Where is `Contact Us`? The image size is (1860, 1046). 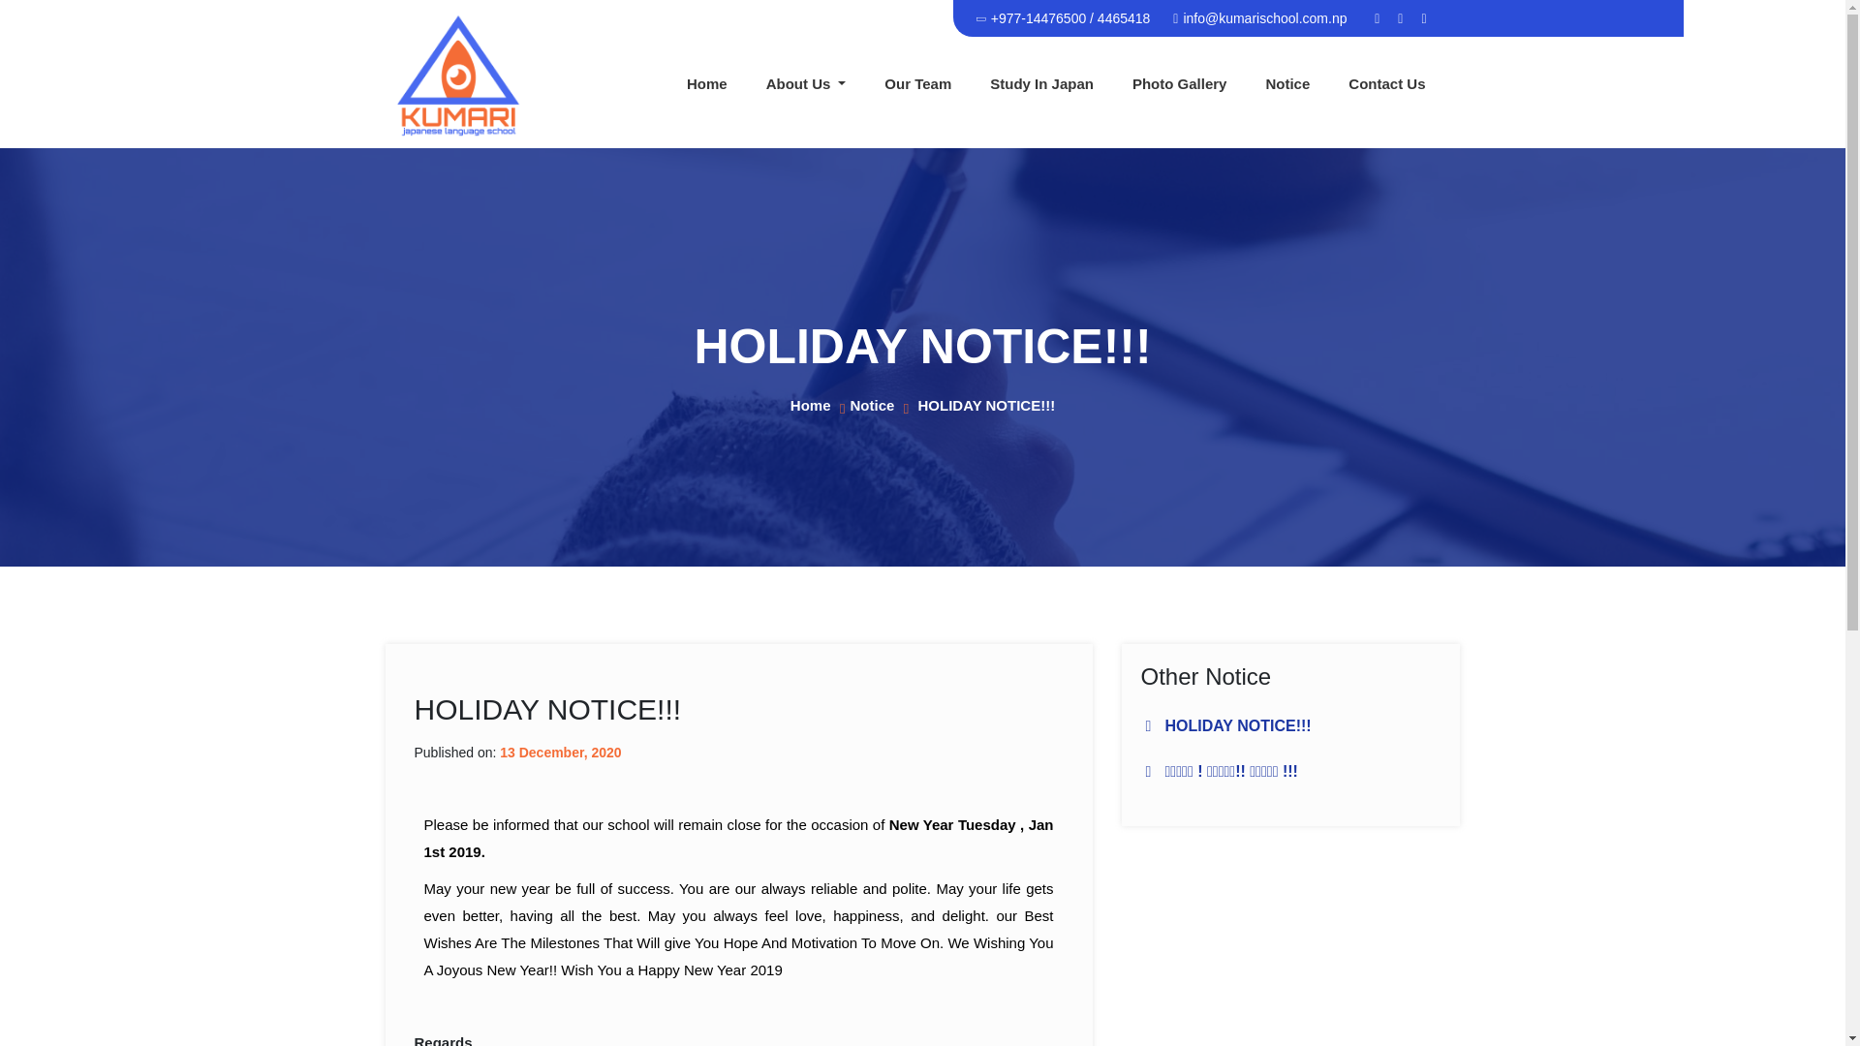 Contact Us is located at coordinates (1387, 83).